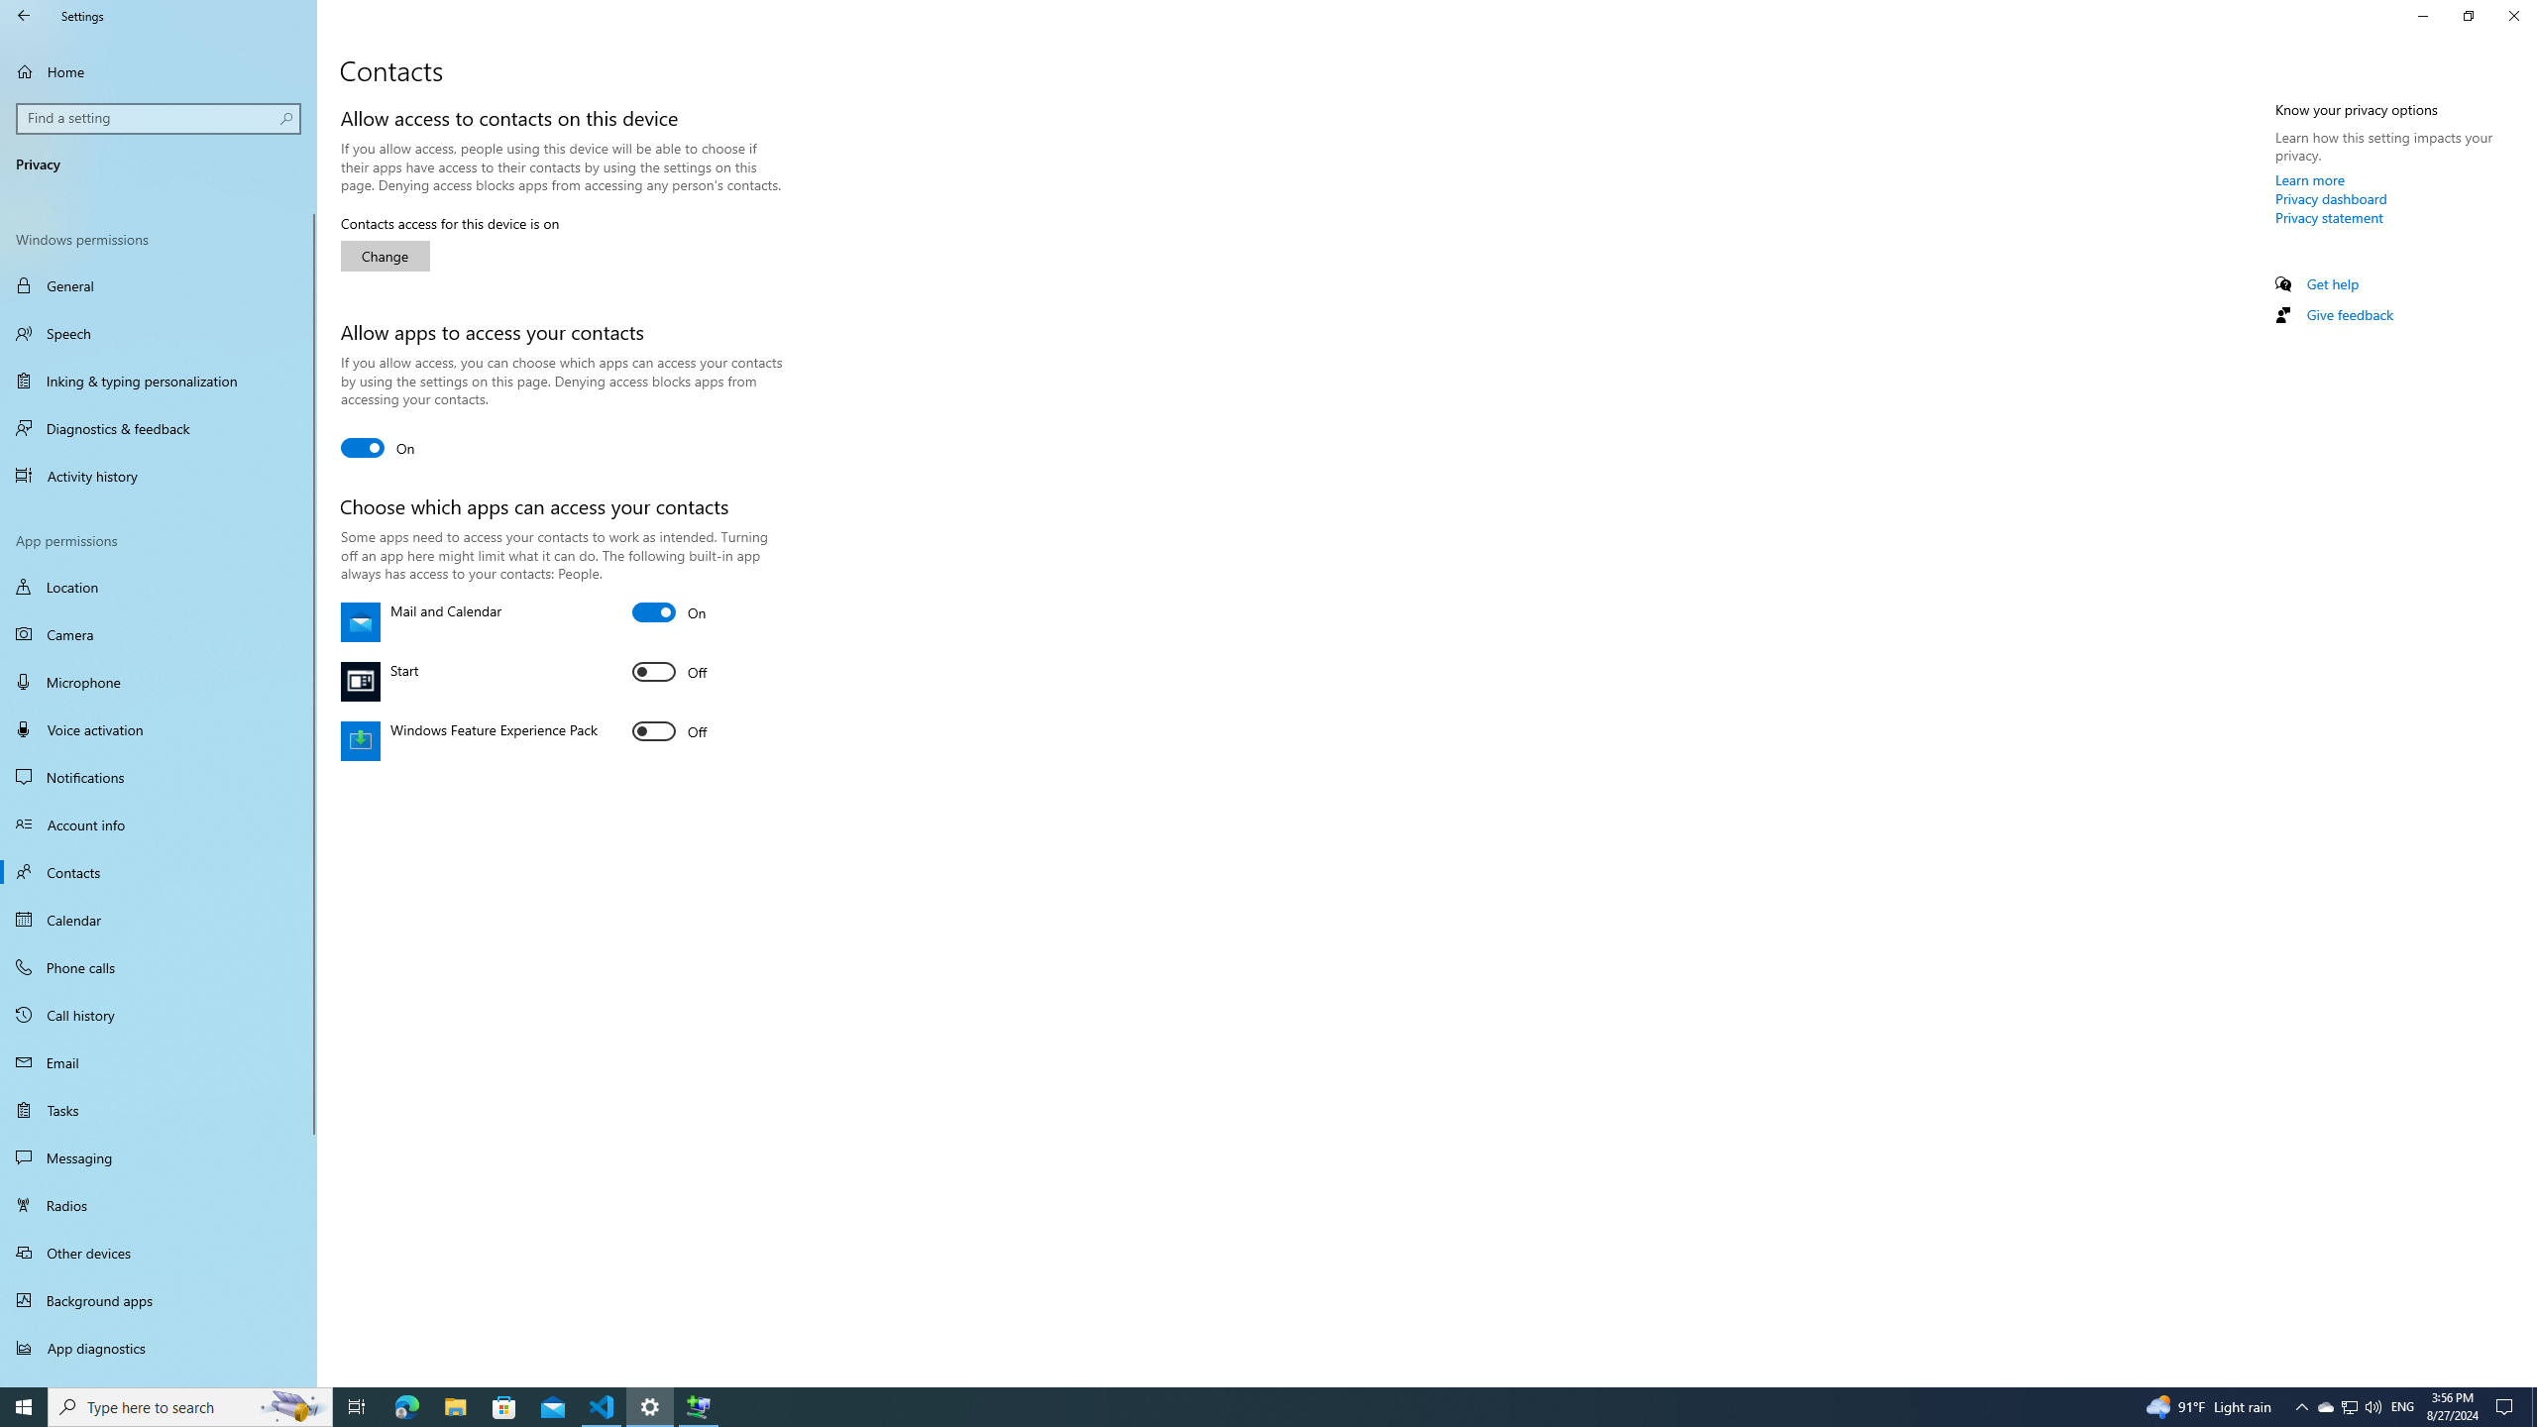  I want to click on Activity history, so click(159, 476).